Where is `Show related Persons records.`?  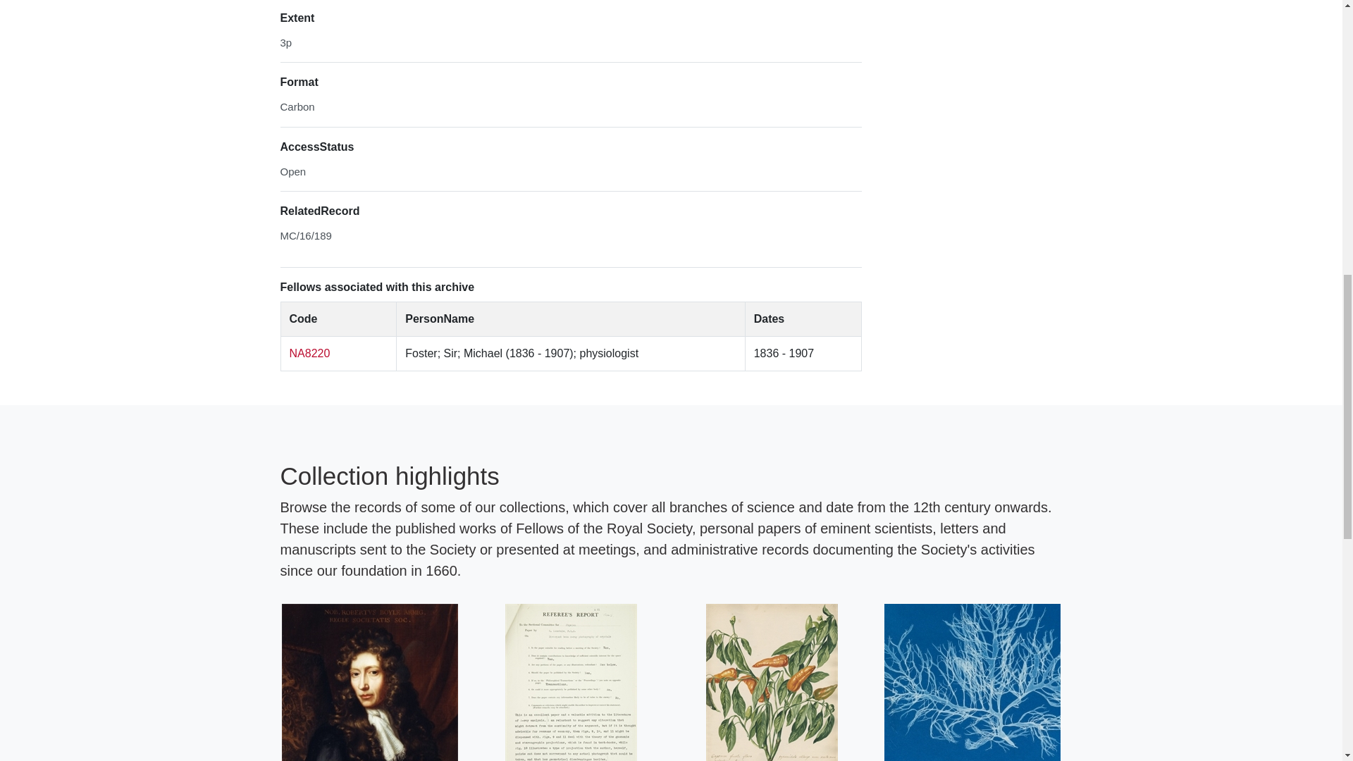 Show related Persons records. is located at coordinates (309, 352).